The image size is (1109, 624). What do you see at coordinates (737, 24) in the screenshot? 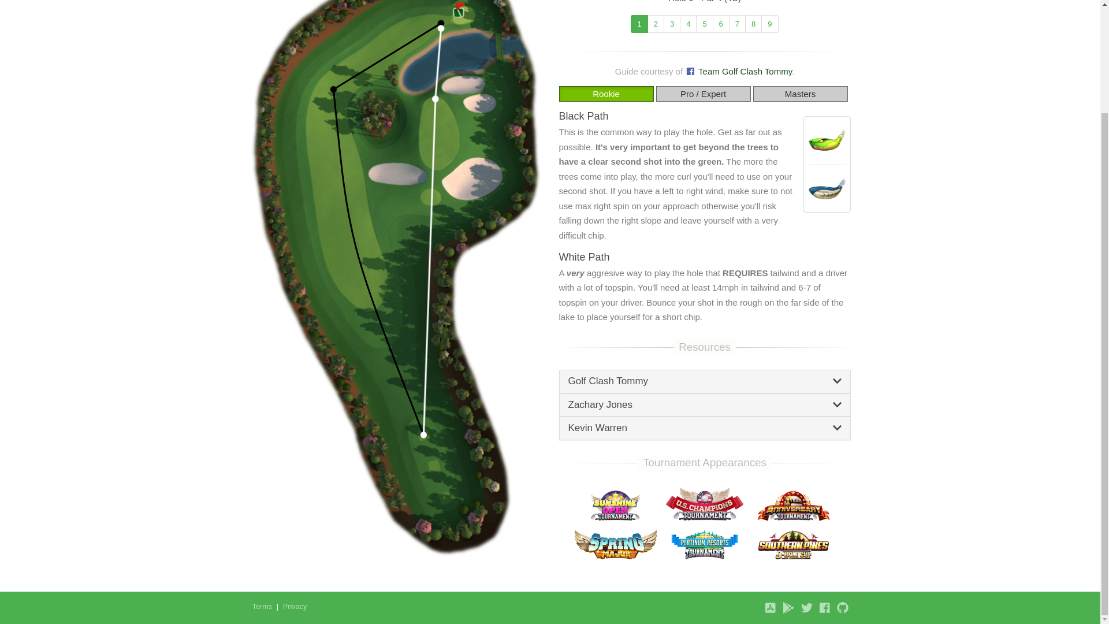
I see `7` at bounding box center [737, 24].